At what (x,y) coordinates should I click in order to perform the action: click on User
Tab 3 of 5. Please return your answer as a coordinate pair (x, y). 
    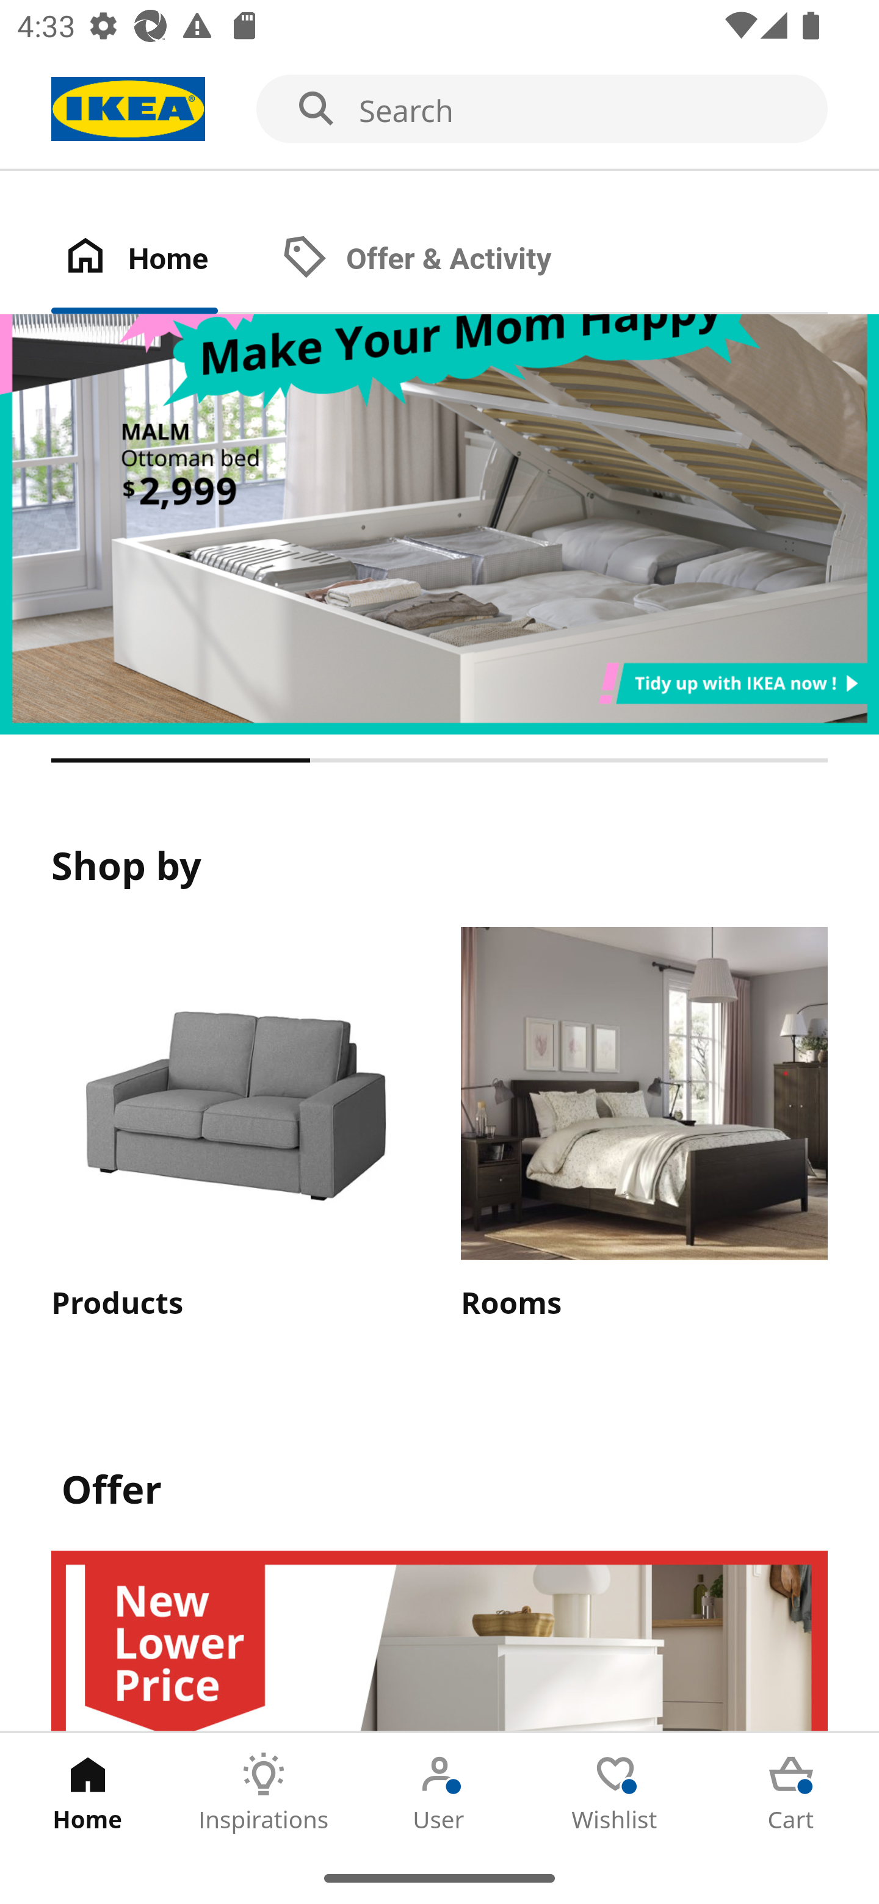
    Looking at the image, I should click on (440, 1792).